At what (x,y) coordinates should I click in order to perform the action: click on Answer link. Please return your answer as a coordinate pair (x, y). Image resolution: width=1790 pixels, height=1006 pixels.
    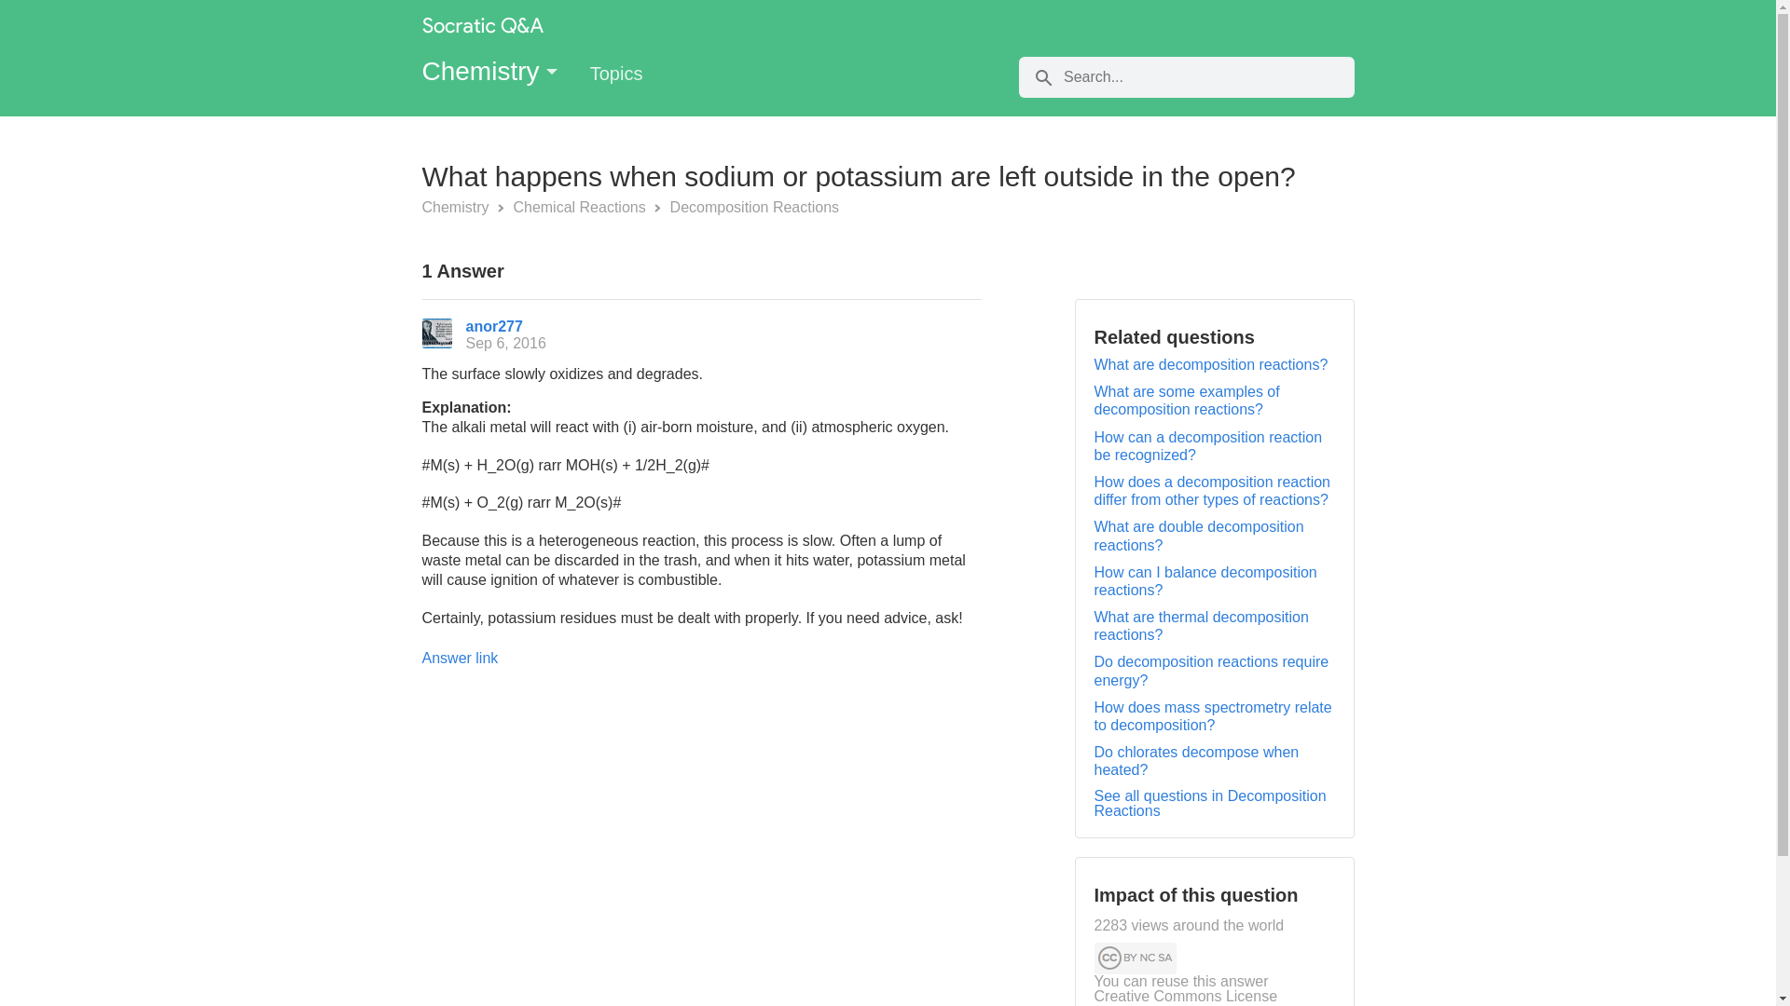
    Looking at the image, I should click on (459, 658).